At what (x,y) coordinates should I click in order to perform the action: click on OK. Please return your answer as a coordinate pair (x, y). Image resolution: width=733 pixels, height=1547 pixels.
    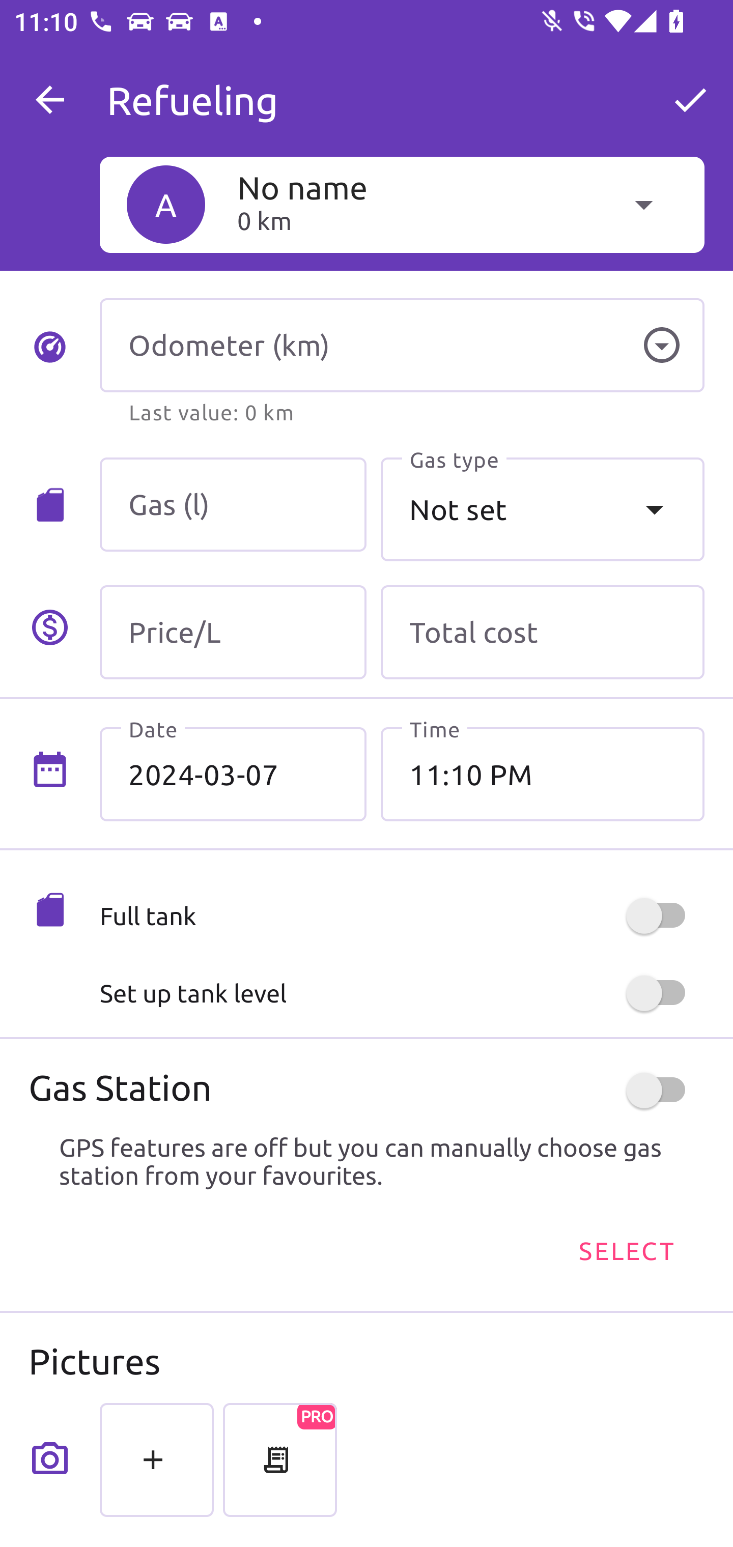
    Looking at the image, I should click on (690, 100).